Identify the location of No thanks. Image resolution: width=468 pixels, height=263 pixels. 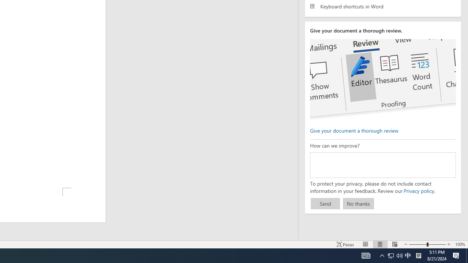
(358, 204).